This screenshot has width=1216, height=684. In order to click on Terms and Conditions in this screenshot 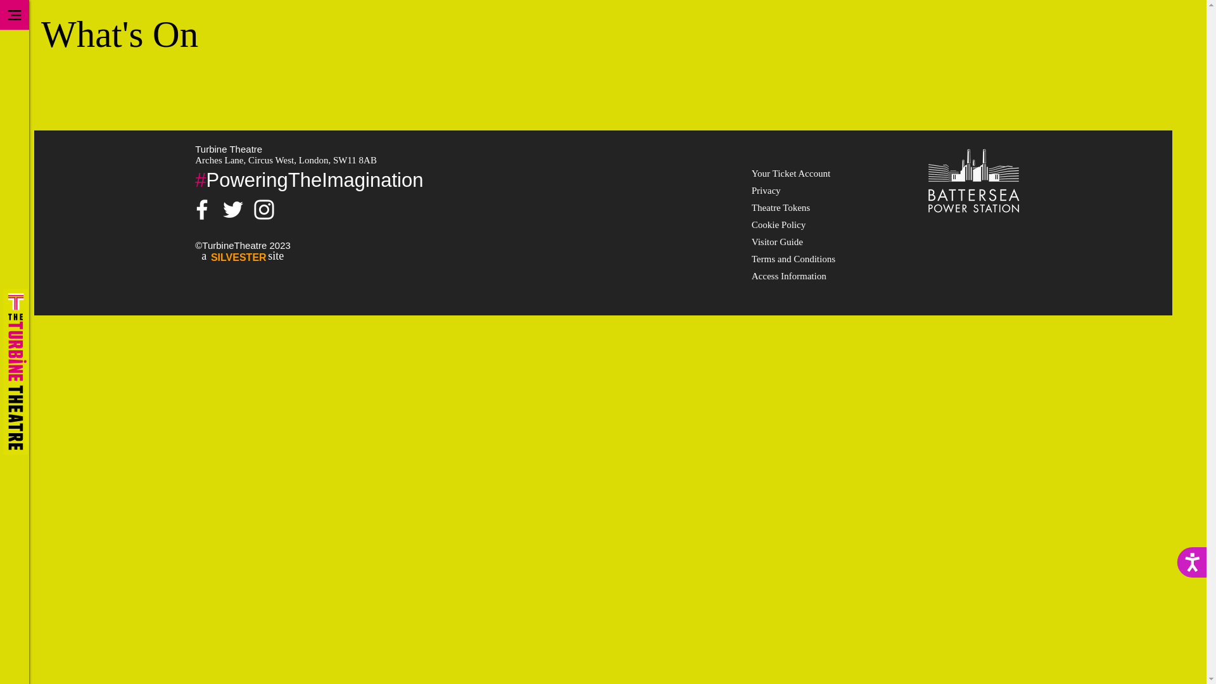, I will do `click(793, 258)`.